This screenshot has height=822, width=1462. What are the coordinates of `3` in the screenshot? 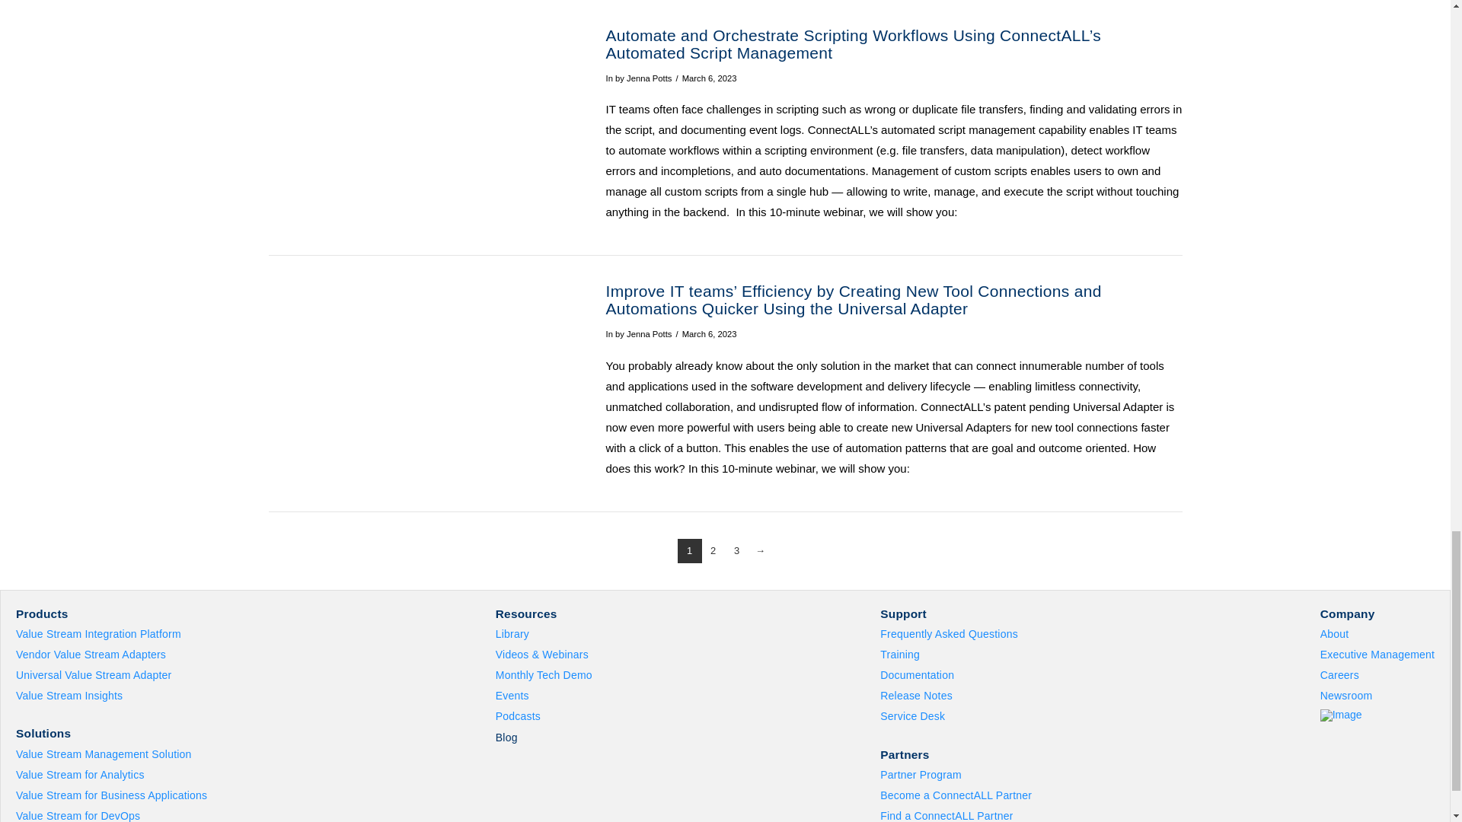 It's located at (737, 551).